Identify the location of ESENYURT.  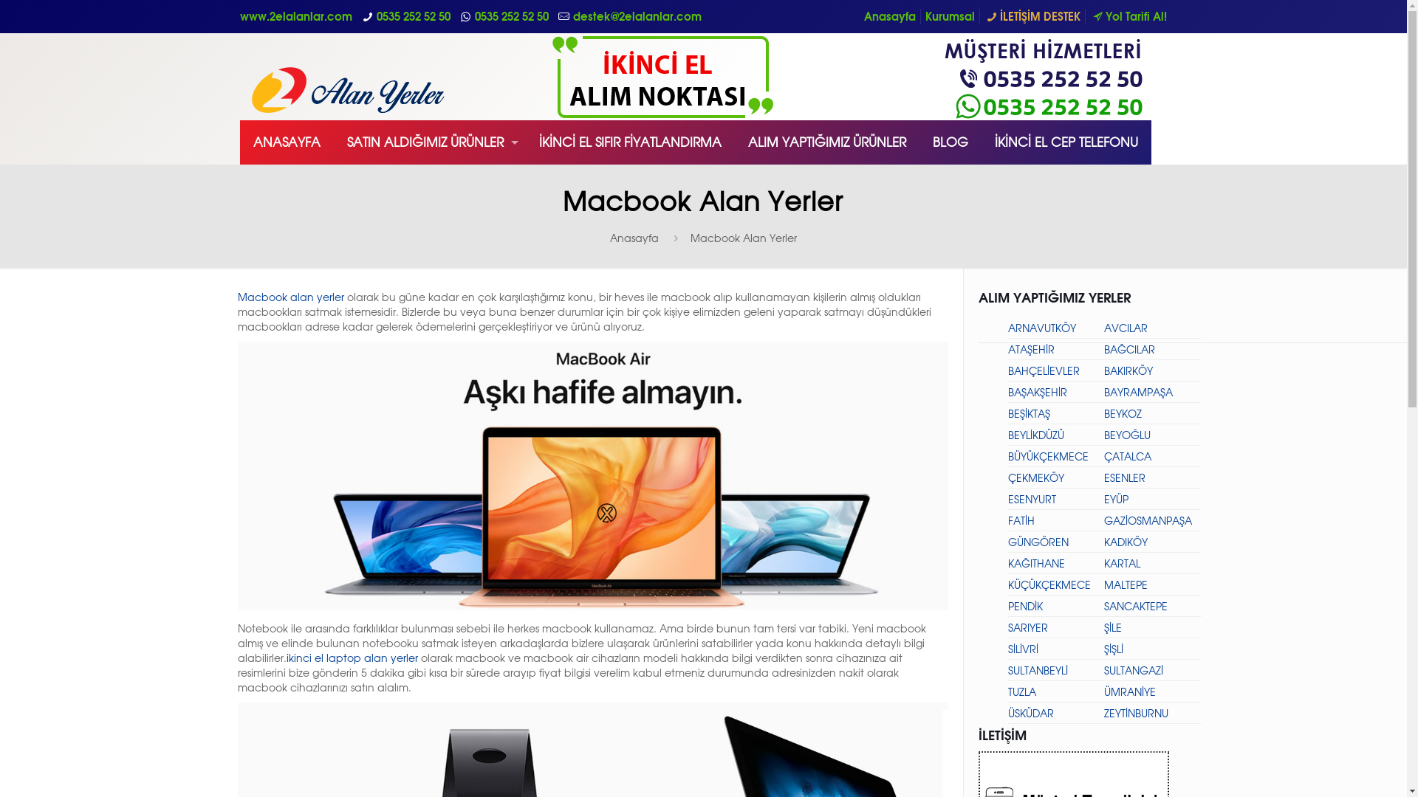
(1031, 499).